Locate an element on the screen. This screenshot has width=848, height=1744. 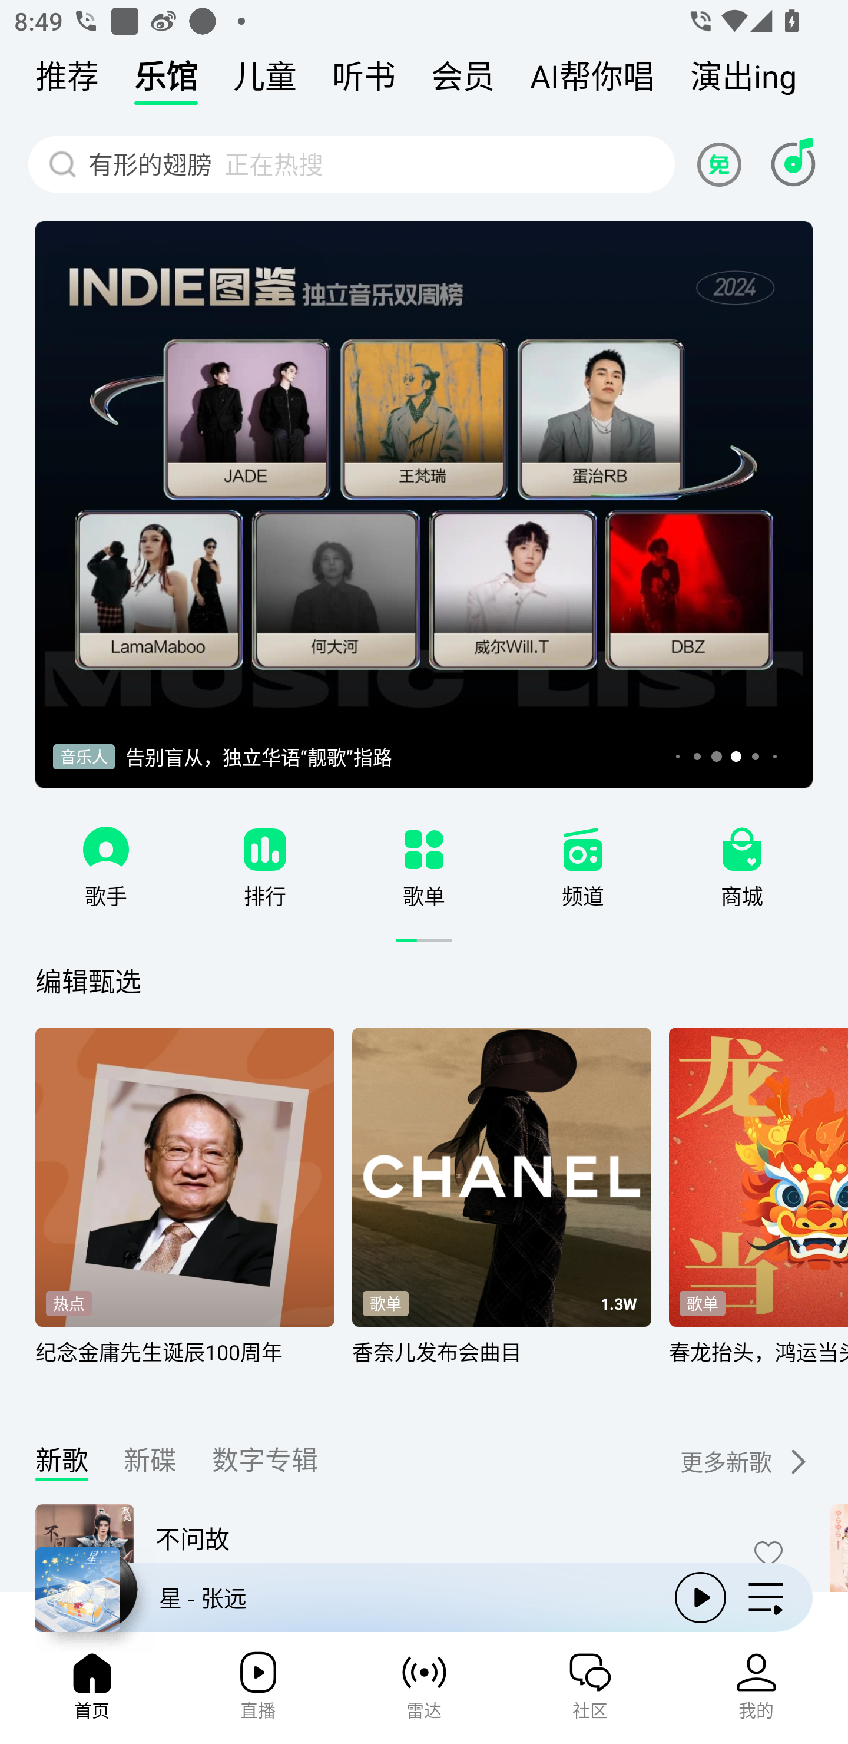
频道 is located at coordinates (583, 896).